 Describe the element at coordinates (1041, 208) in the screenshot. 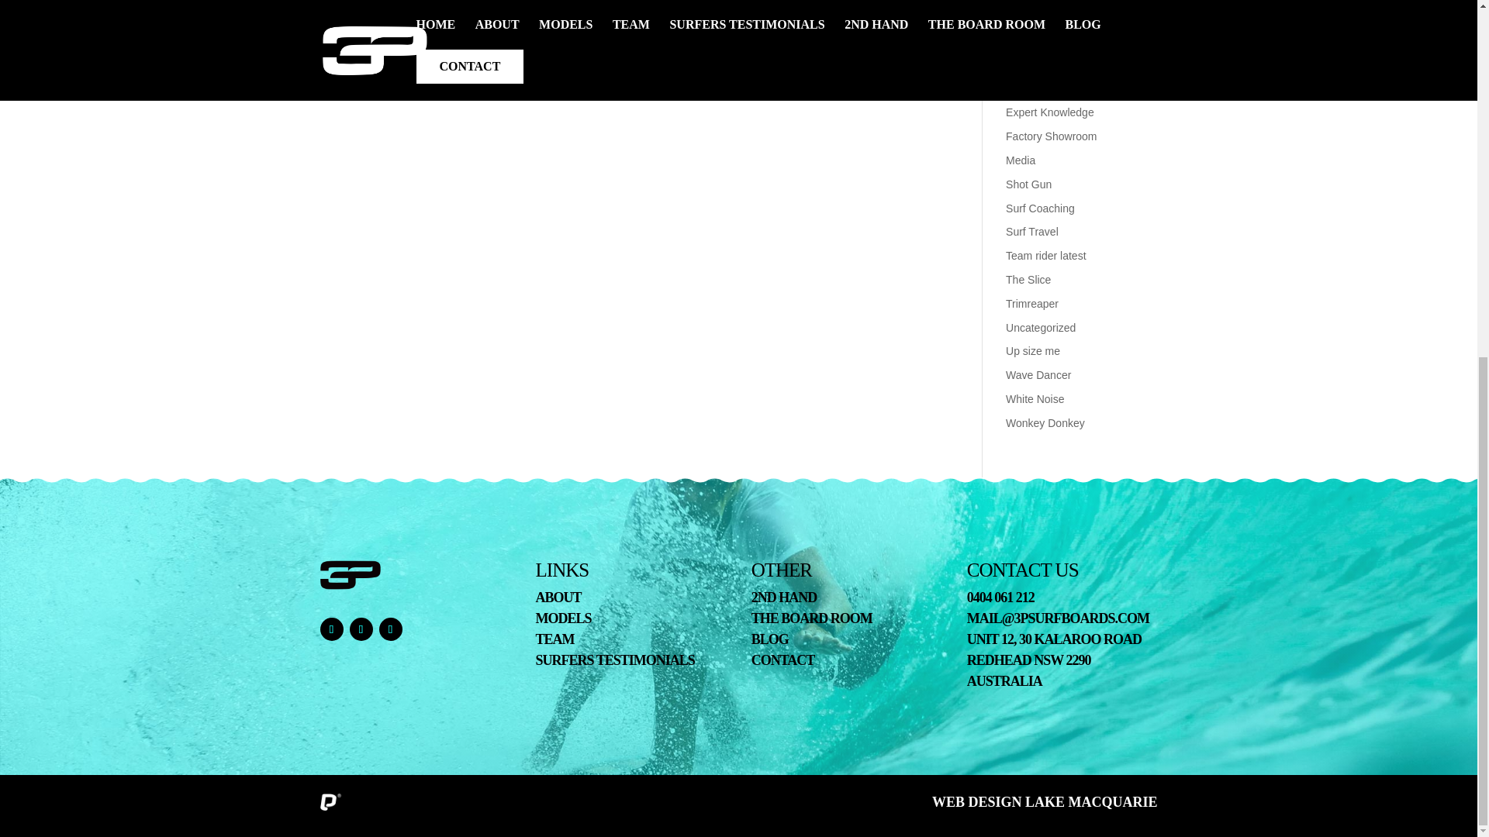

I see `Surf Coaching` at that location.